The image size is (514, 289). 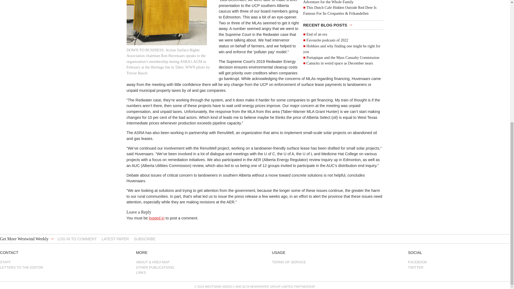 What do you see at coordinates (343, 57) in the screenshot?
I see `Portapique and the Mass Casualty Commission` at bounding box center [343, 57].